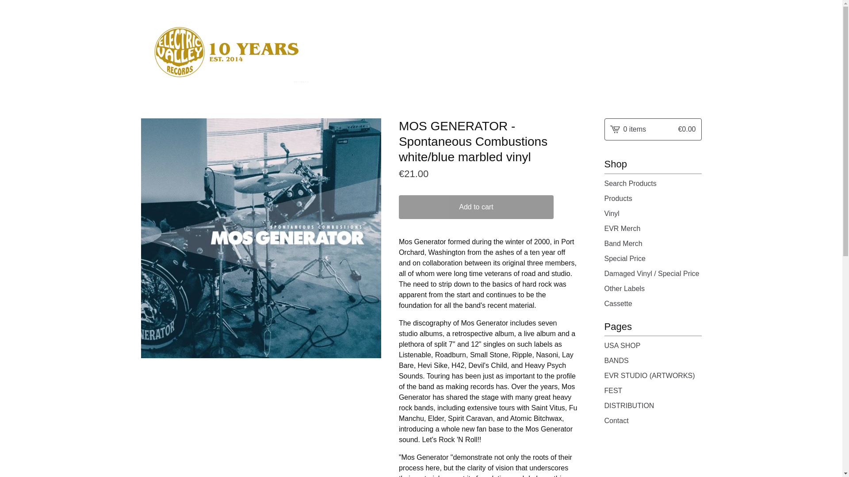 This screenshot has width=849, height=477. Describe the element at coordinates (652, 420) in the screenshot. I see `Contact` at that location.